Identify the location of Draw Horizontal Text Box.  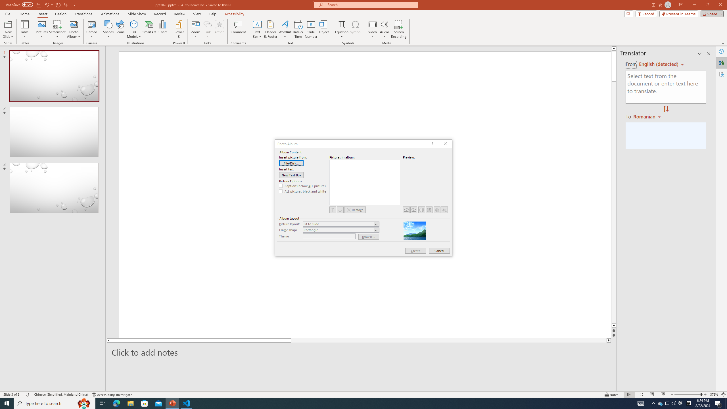
(257, 24).